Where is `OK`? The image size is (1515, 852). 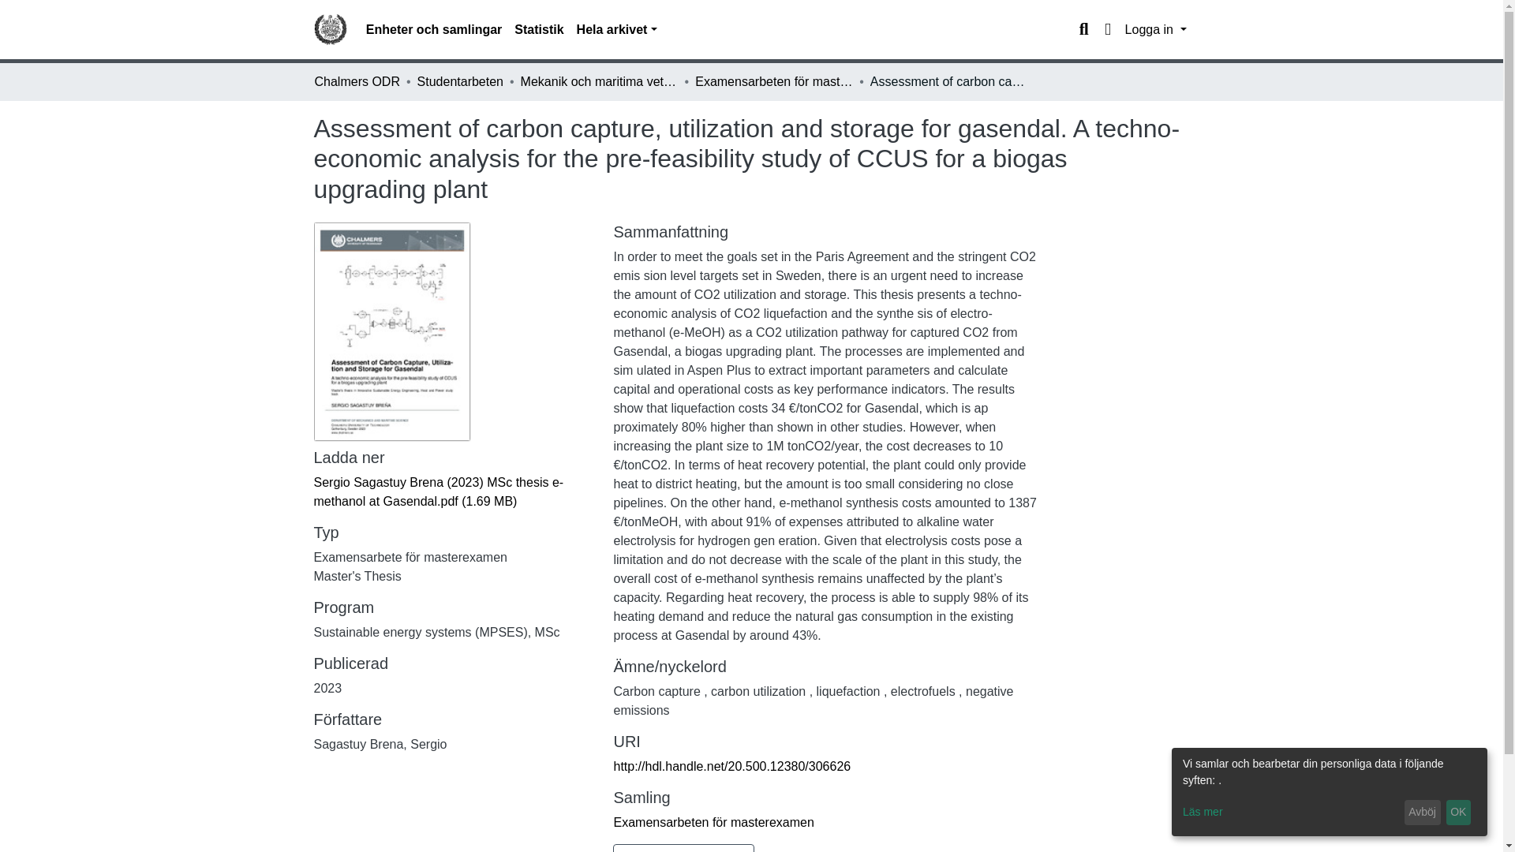 OK is located at coordinates (1458, 813).